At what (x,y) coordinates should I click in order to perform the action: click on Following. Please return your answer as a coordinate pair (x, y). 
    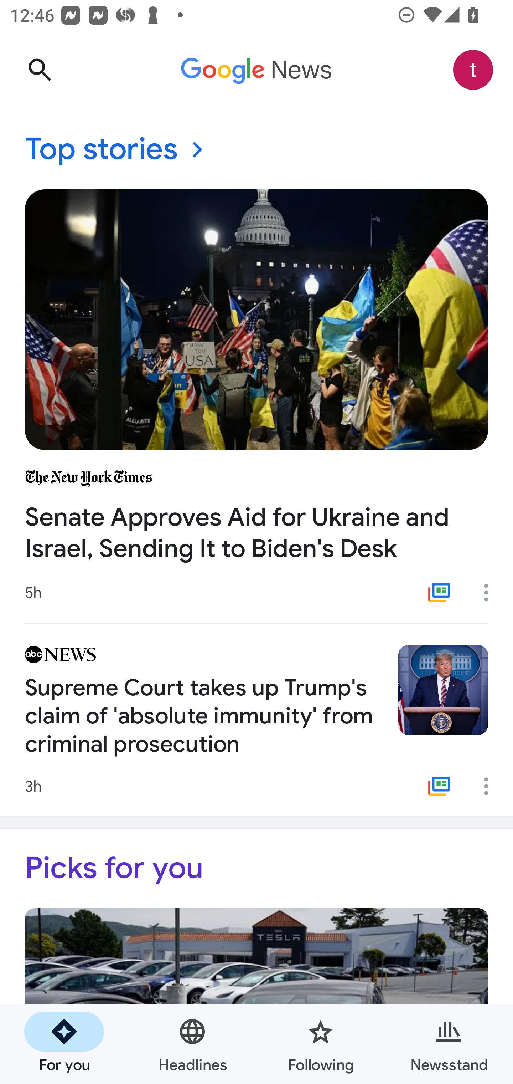
    Looking at the image, I should click on (321, 1044).